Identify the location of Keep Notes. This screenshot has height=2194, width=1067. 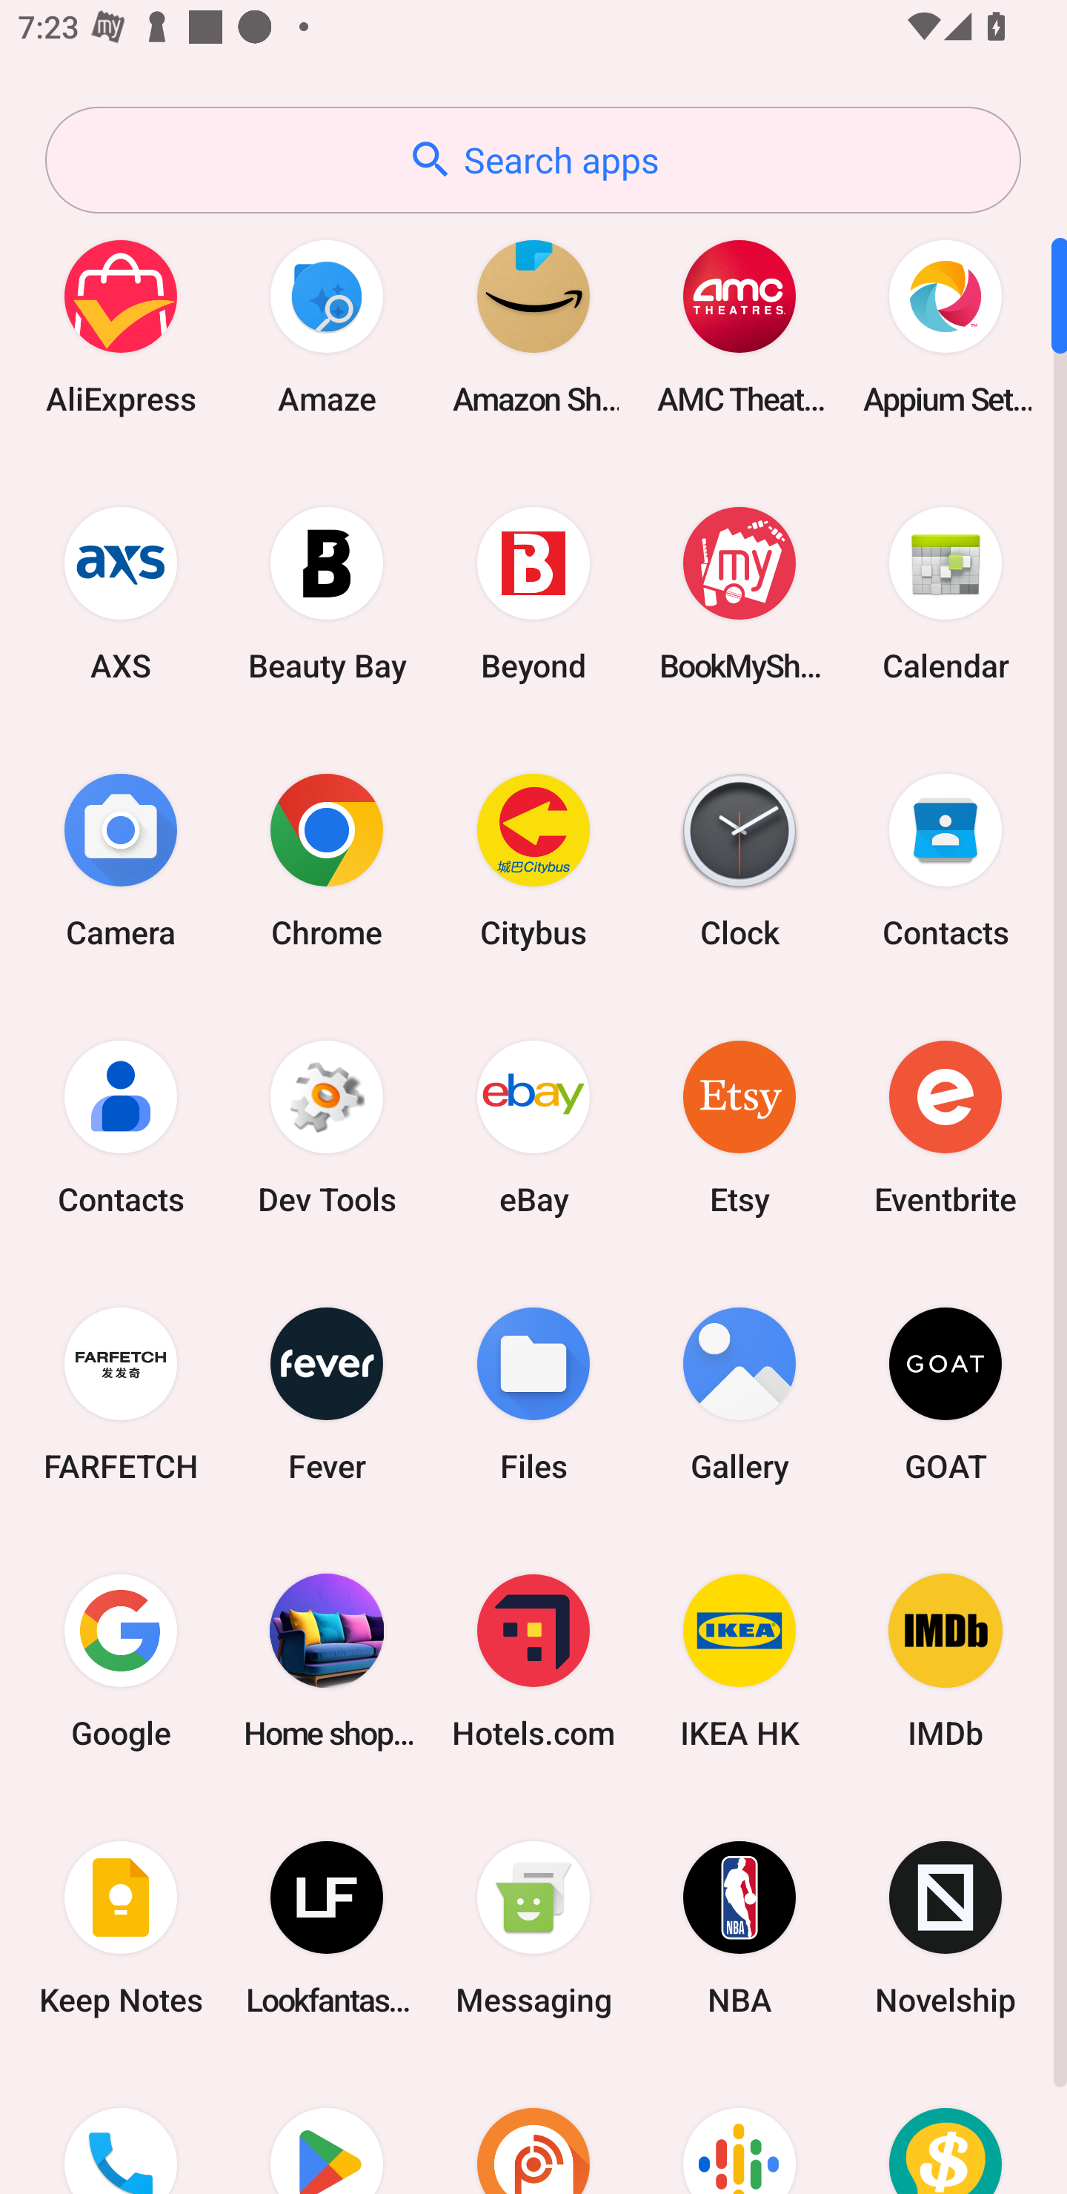
(121, 1929).